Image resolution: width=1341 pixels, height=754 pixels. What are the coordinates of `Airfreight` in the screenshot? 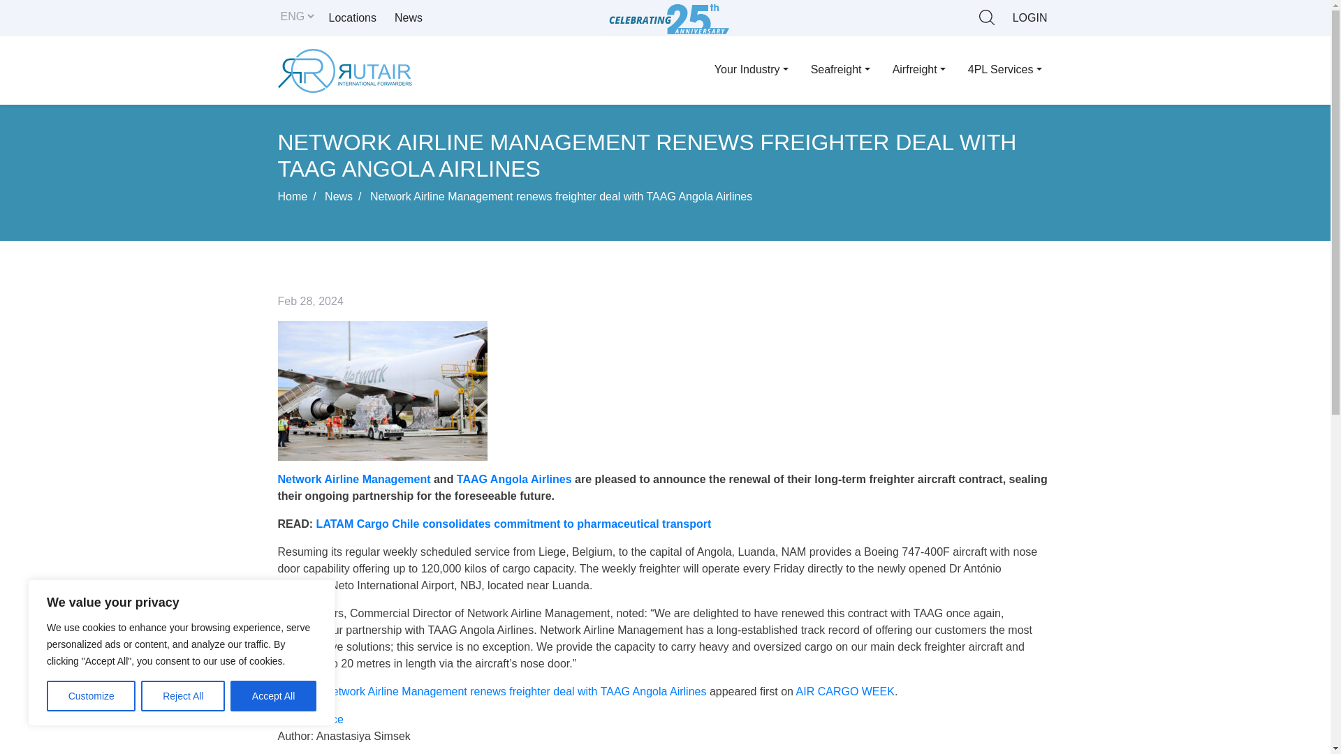 It's located at (919, 69).